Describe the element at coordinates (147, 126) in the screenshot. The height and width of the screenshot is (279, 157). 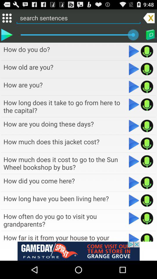
I see `record voice` at that location.